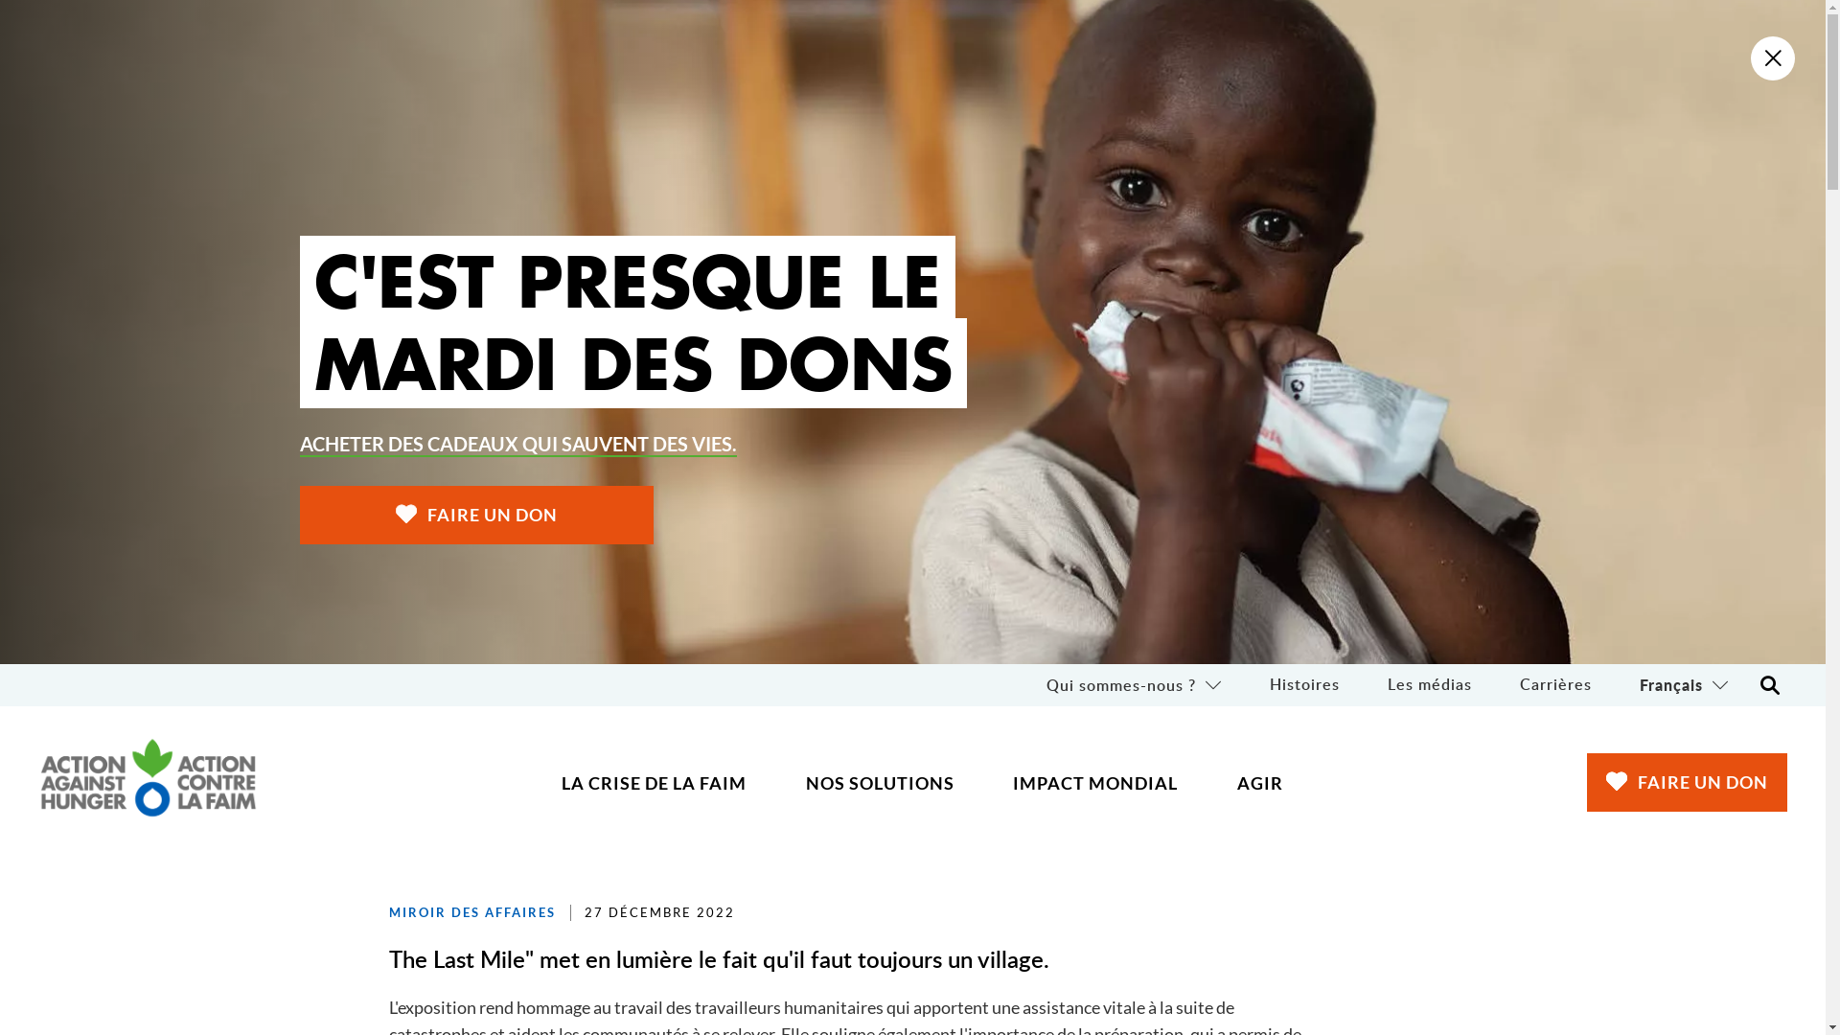 The height and width of the screenshot is (1035, 1840). What do you see at coordinates (1096, 783) in the screenshot?
I see `IMPACT MONDIAL` at bounding box center [1096, 783].